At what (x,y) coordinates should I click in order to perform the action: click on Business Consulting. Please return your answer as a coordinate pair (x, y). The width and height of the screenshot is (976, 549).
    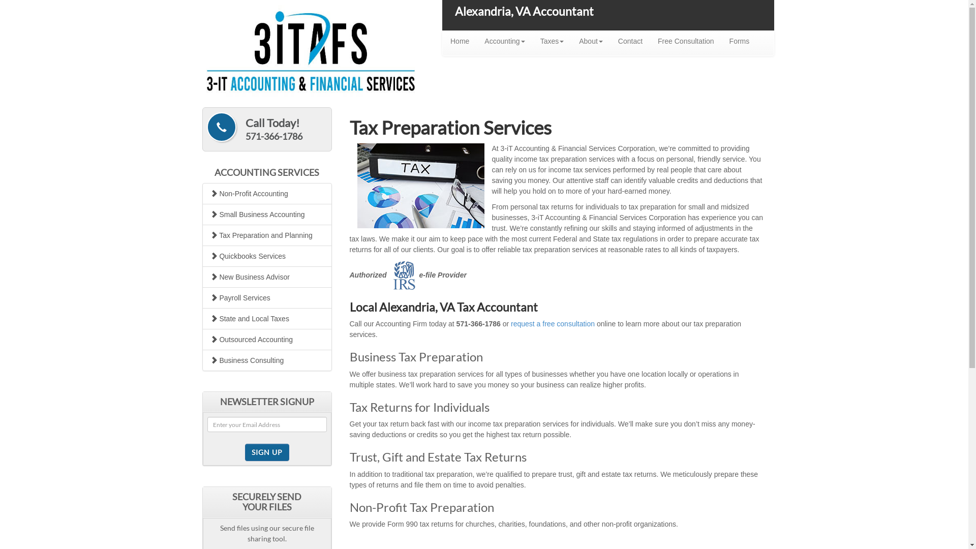
    Looking at the image, I should click on (267, 360).